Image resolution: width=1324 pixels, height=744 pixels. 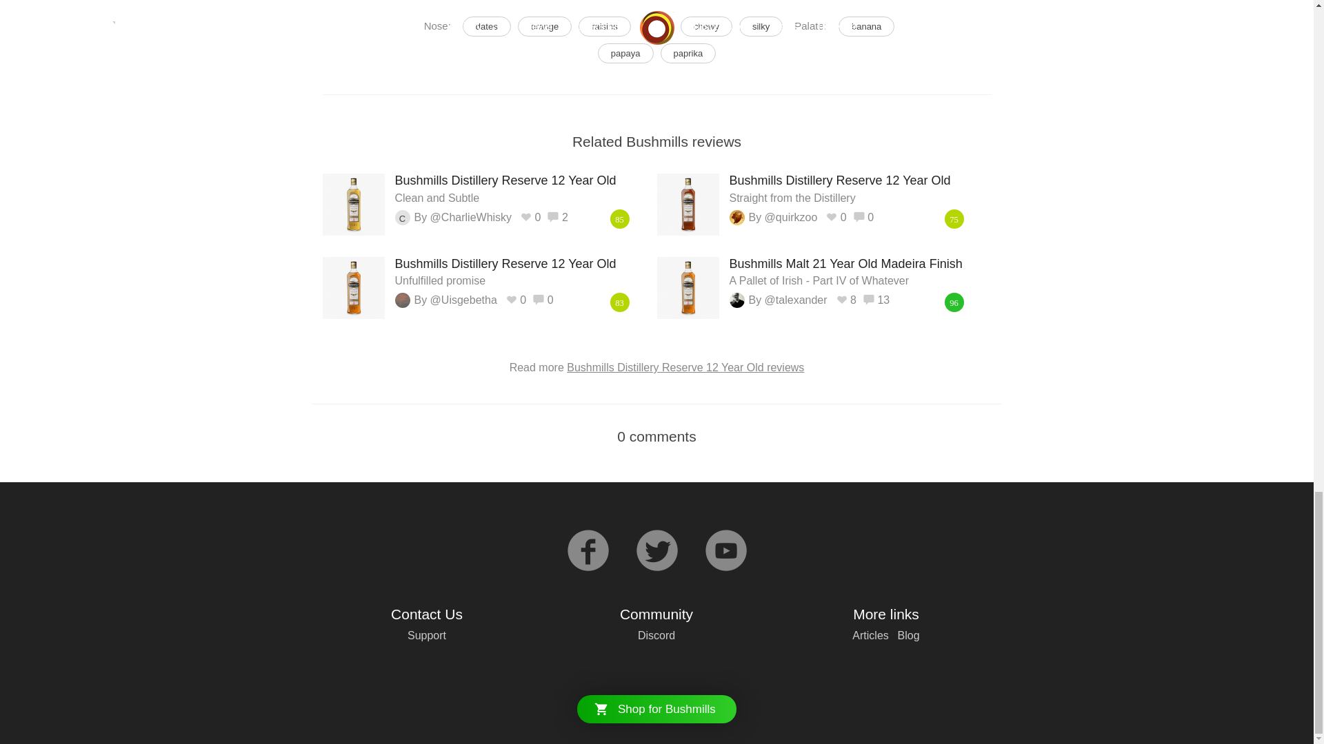 I want to click on papaya, so click(x=520, y=271).